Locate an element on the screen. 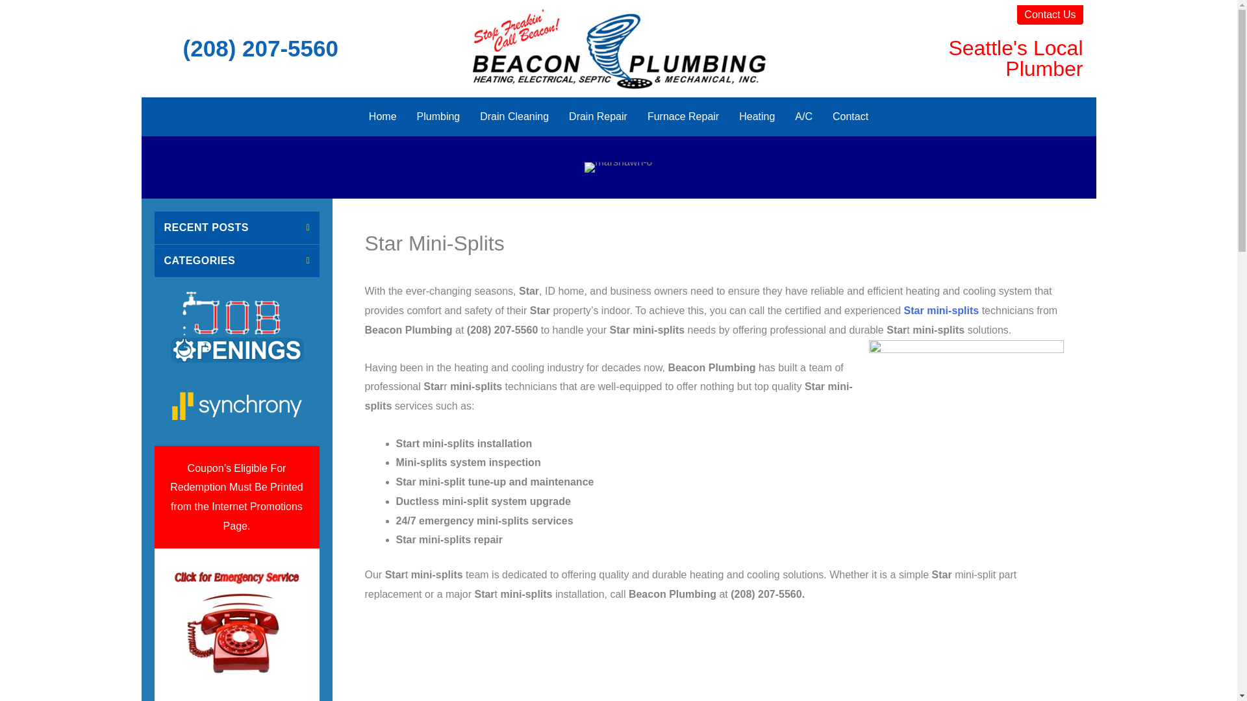  Home is located at coordinates (382, 117).